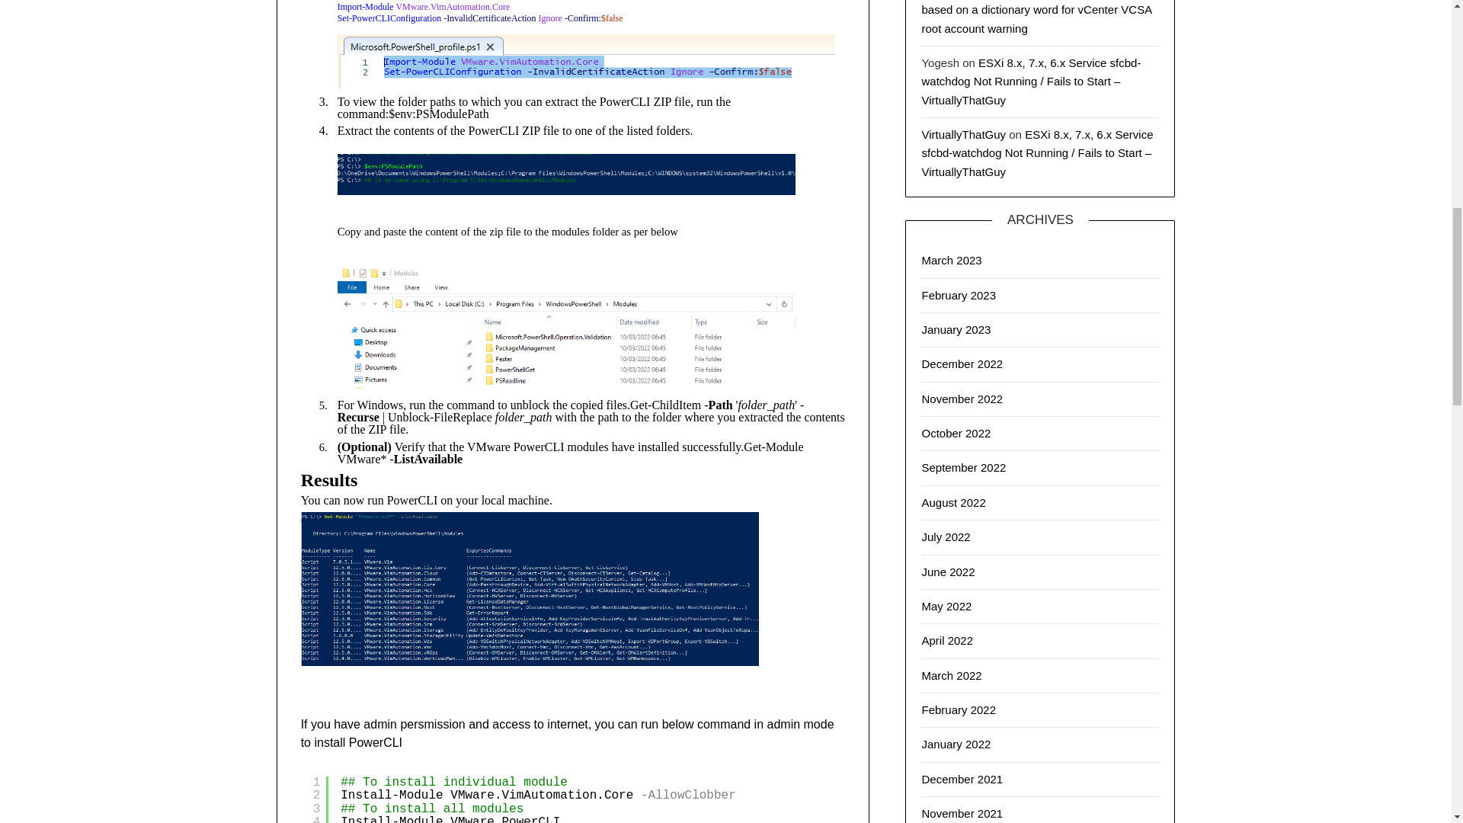 Image resolution: width=1463 pixels, height=823 pixels. Describe the element at coordinates (963, 134) in the screenshot. I see `VirtuallyThatGuy` at that location.